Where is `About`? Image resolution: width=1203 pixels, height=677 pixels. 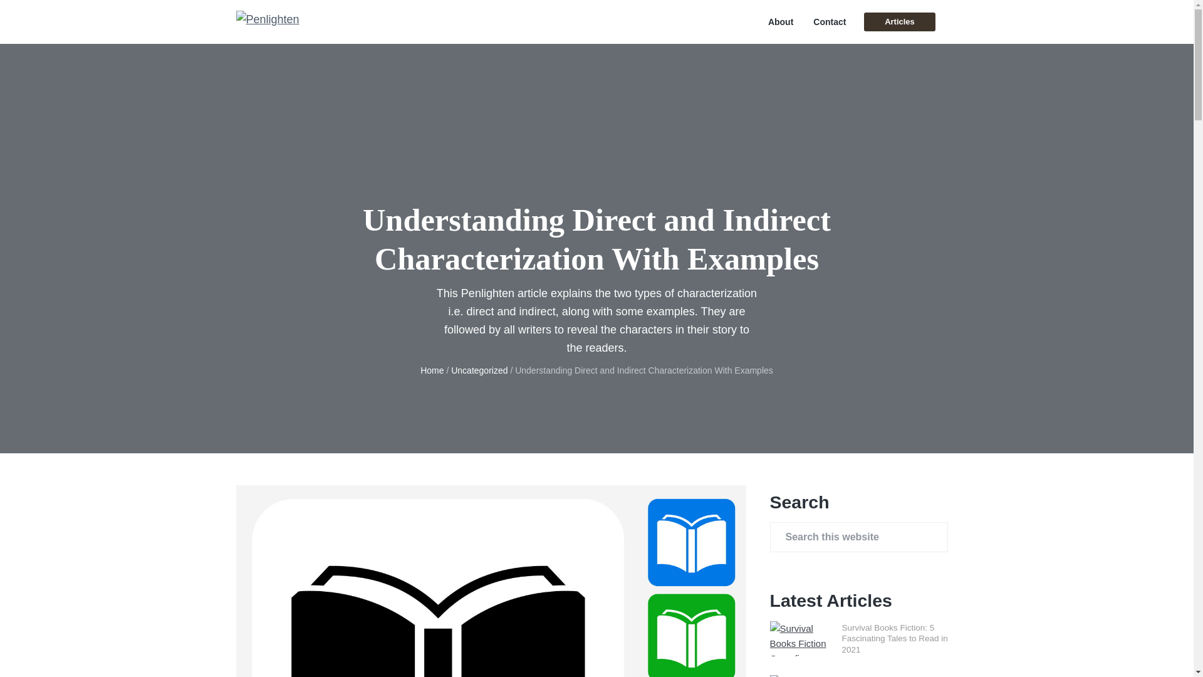
About is located at coordinates (781, 22).